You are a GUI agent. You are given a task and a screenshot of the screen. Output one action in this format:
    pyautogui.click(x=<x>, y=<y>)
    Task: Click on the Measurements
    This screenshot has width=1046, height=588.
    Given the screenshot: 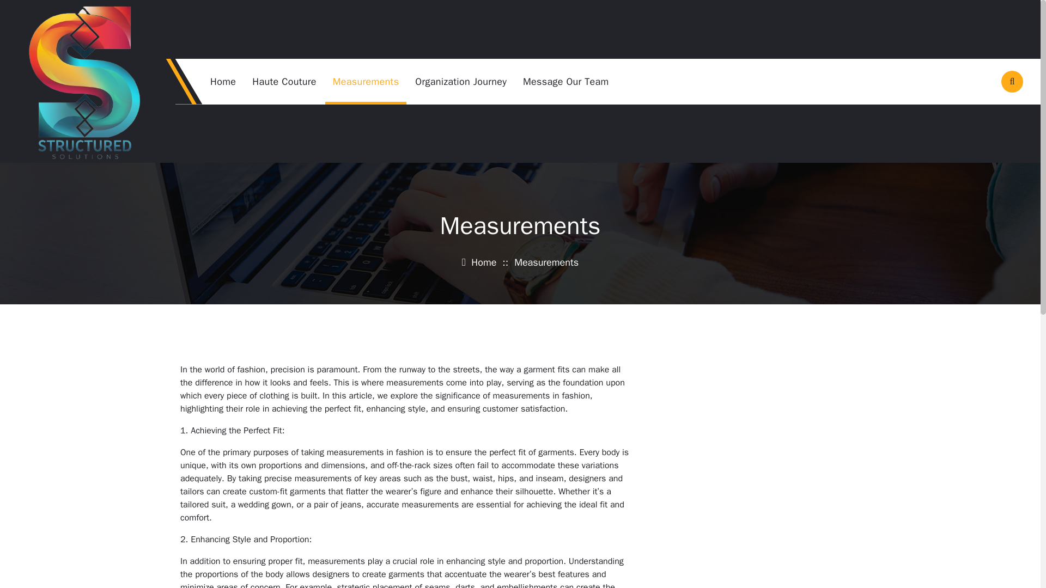 What is the action you would take?
    pyautogui.click(x=366, y=82)
    